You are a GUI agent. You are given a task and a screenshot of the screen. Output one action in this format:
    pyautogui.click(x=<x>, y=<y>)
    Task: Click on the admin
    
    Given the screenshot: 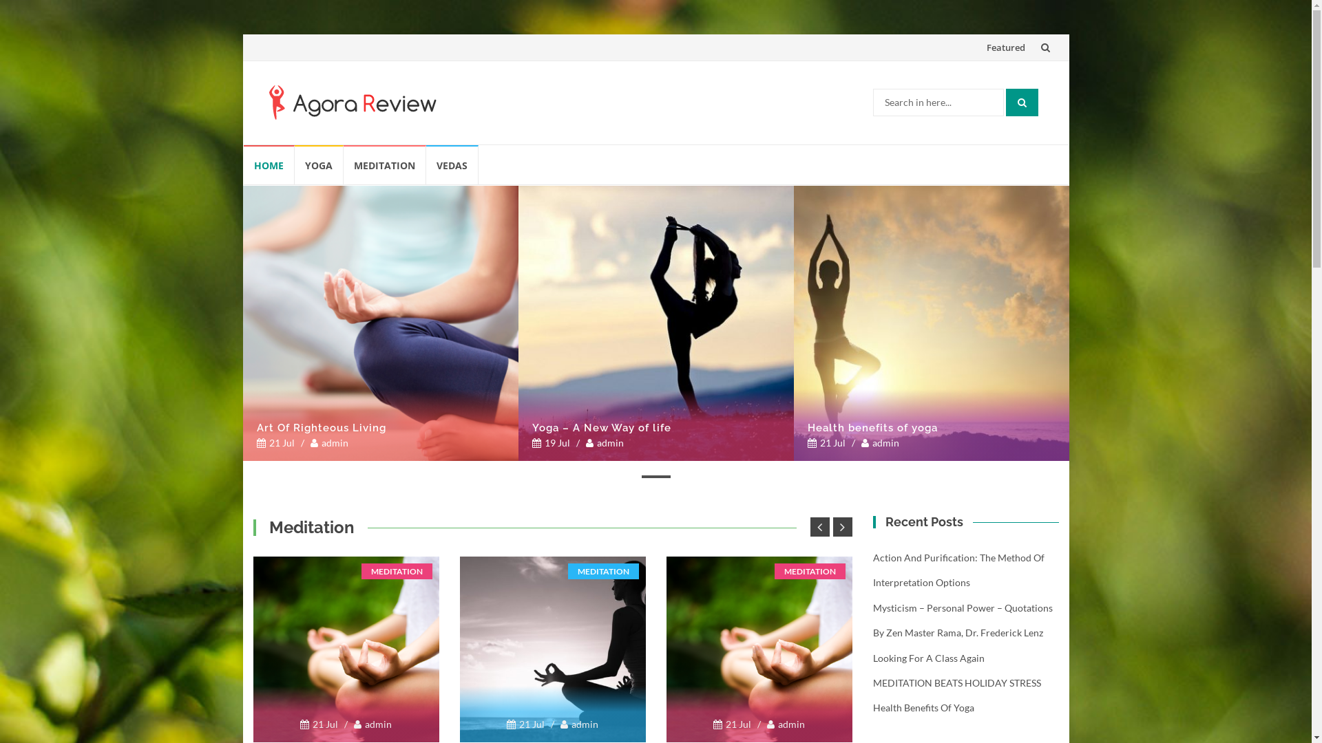 What is the action you would take?
    pyautogui.click(x=373, y=724)
    